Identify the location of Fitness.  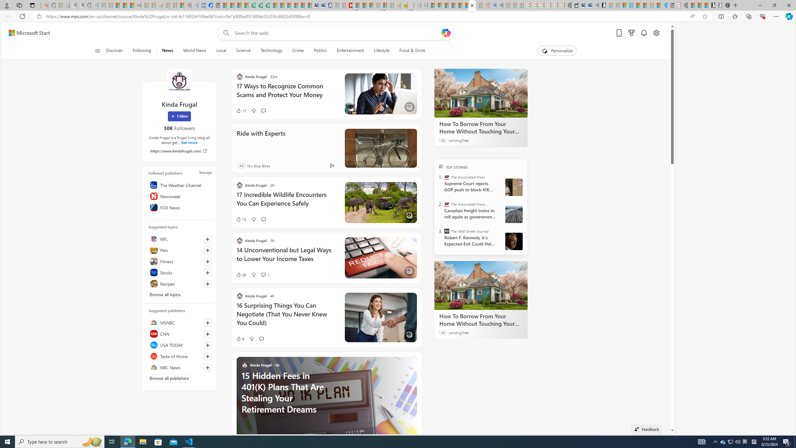
(179, 261).